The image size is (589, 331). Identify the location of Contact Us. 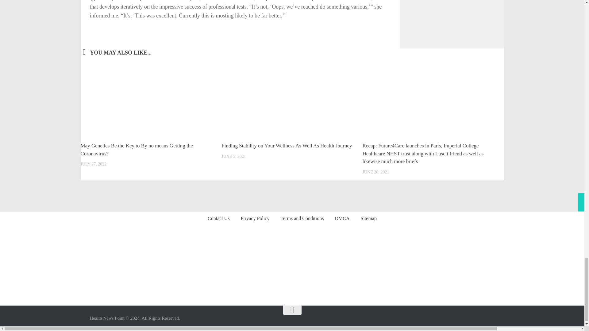
(218, 219).